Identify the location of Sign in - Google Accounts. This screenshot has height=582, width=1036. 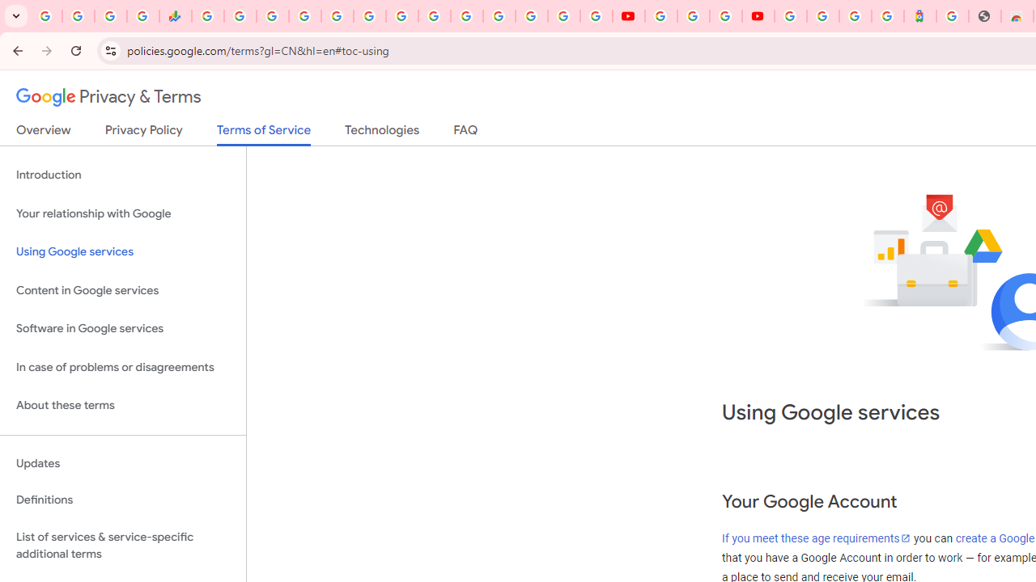
(466, 16).